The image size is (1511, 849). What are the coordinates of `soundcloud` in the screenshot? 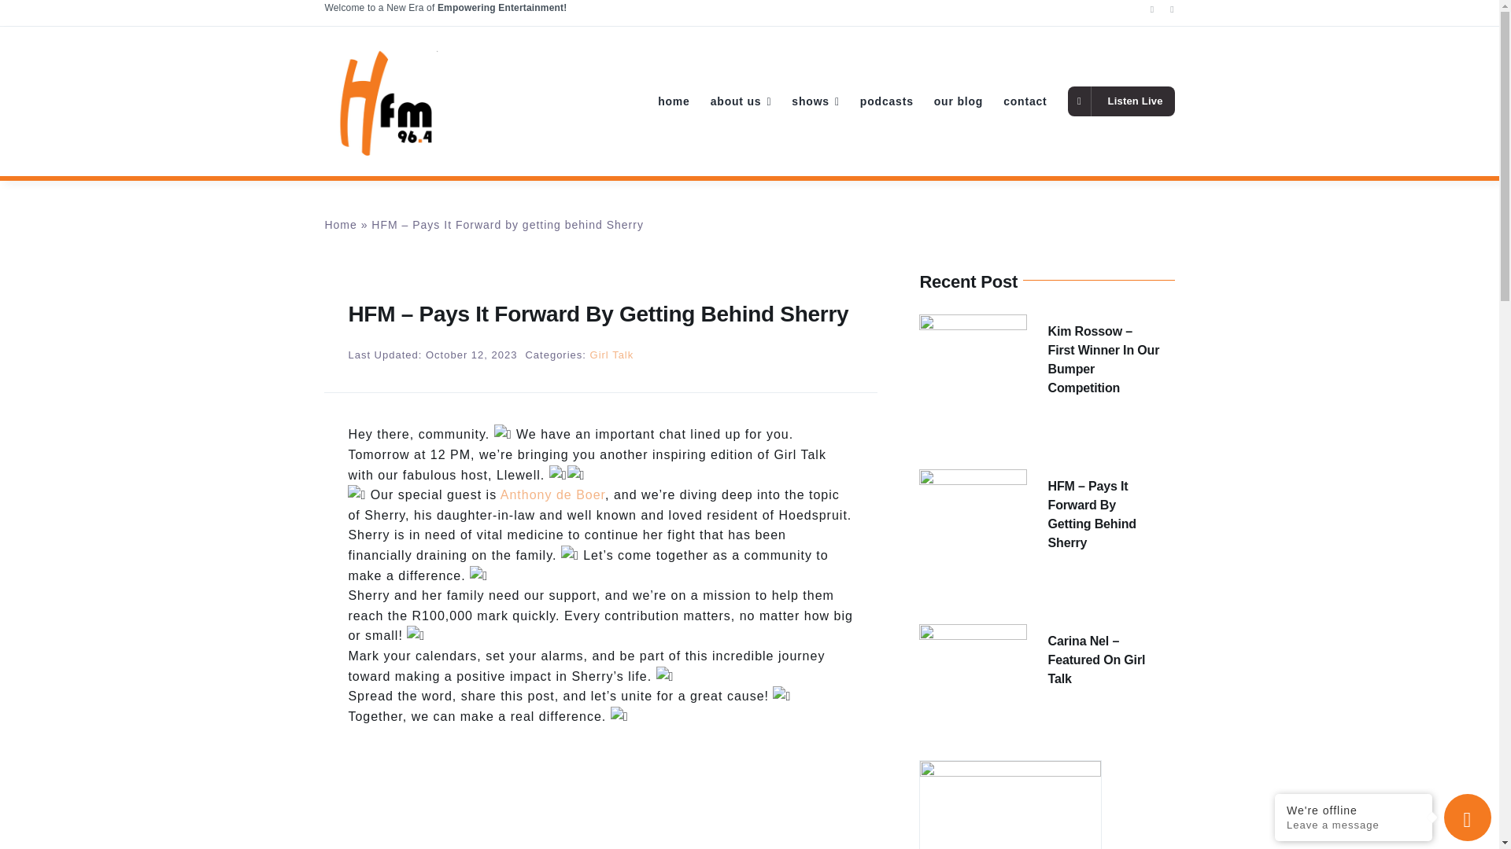 It's located at (600, 788).